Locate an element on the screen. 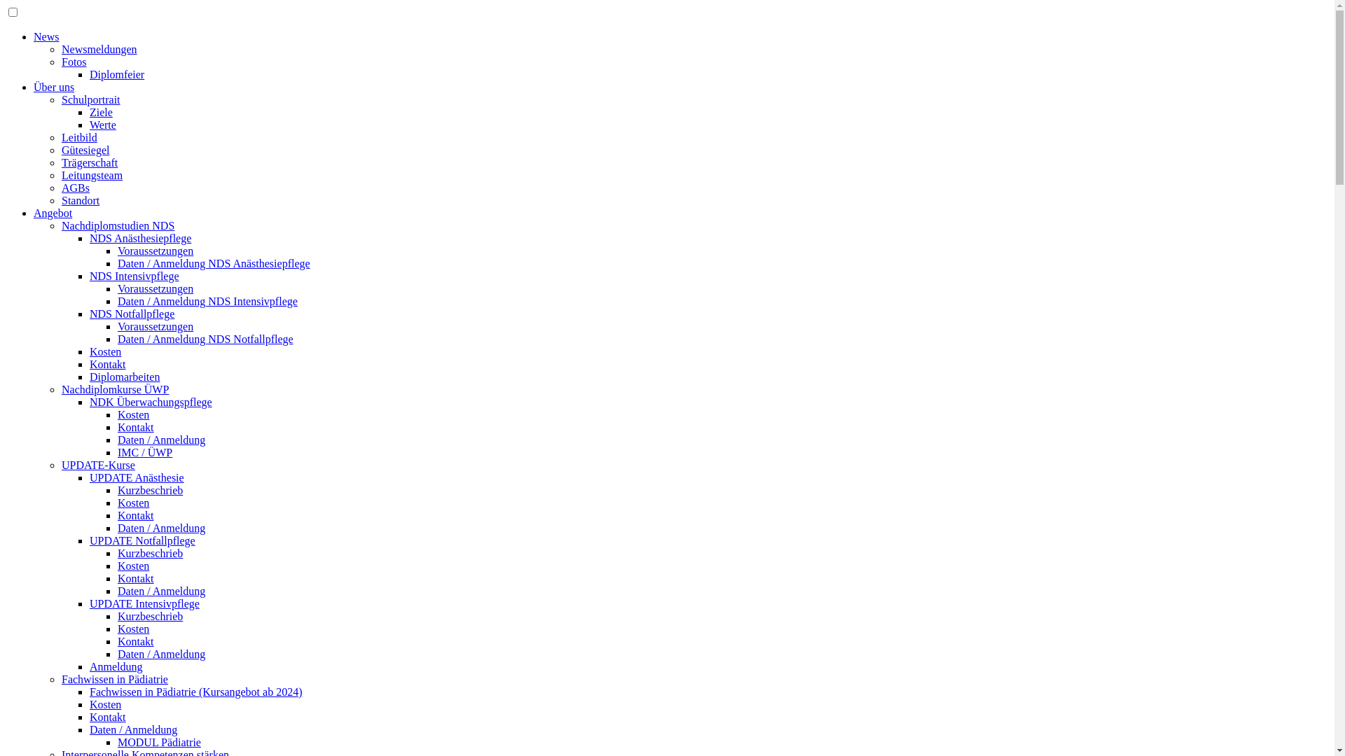 This screenshot has height=756, width=1345. Voraussetzungen is located at coordinates (156, 288).